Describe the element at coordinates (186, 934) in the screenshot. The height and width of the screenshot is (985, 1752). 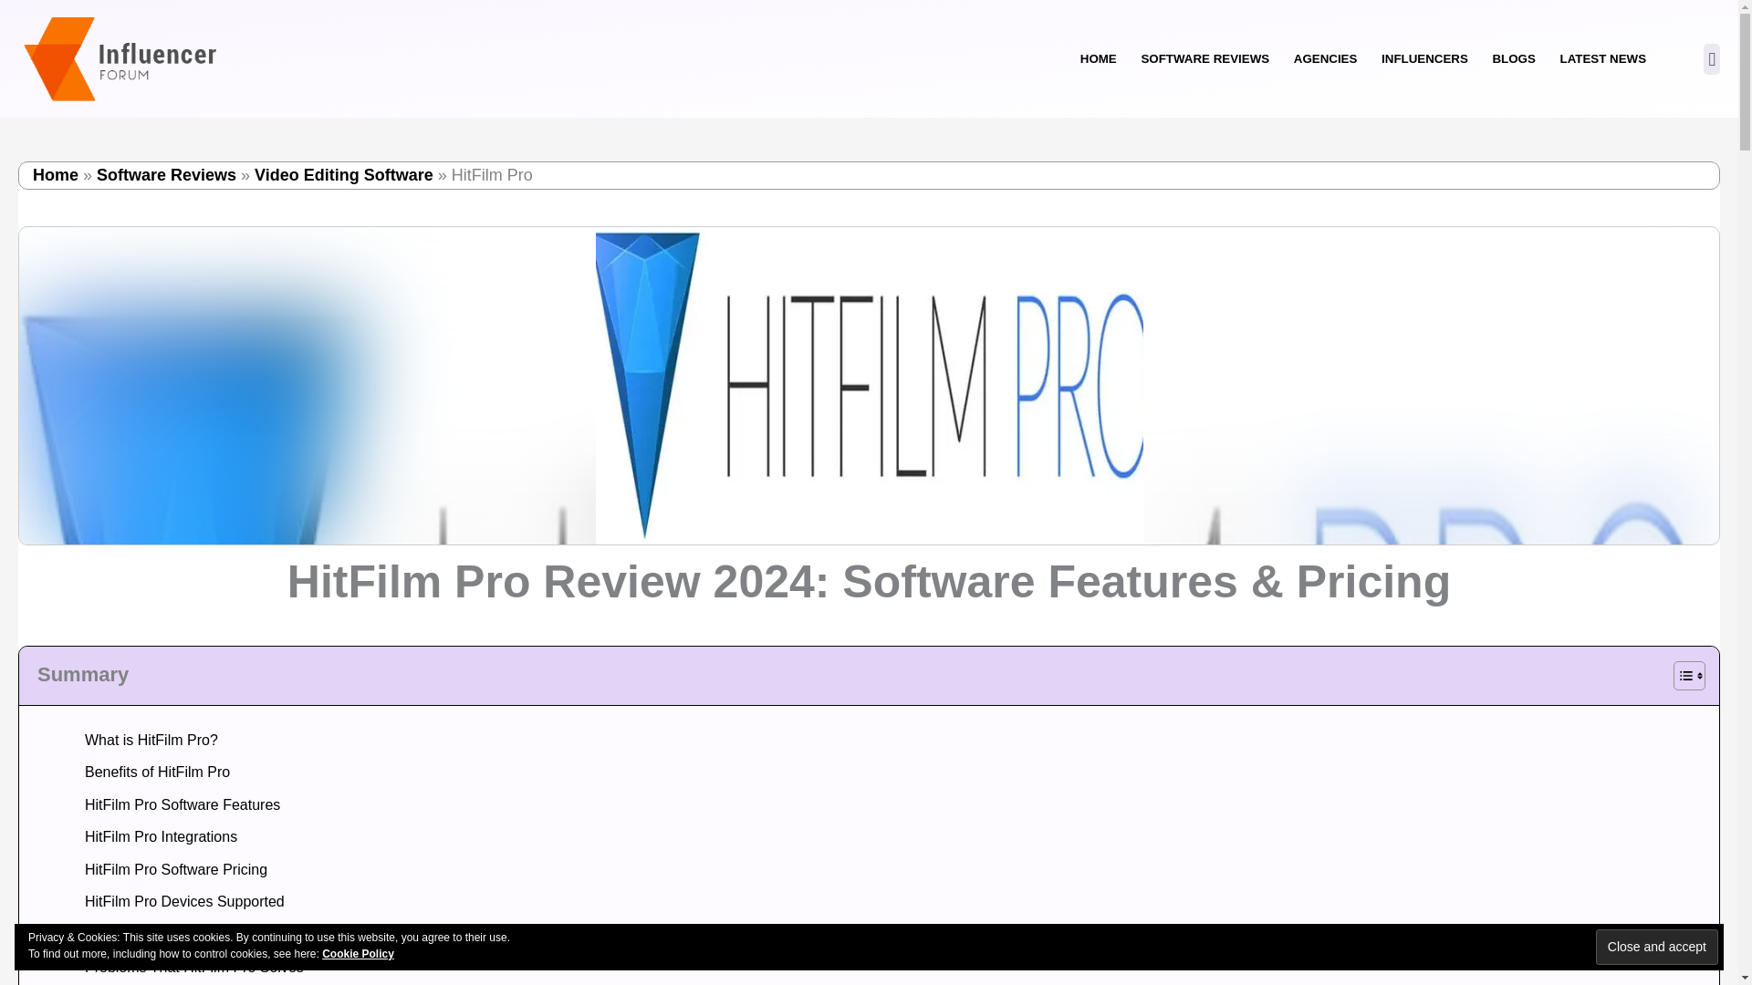
I see `HitFilm Pro Prominent Customers` at that location.